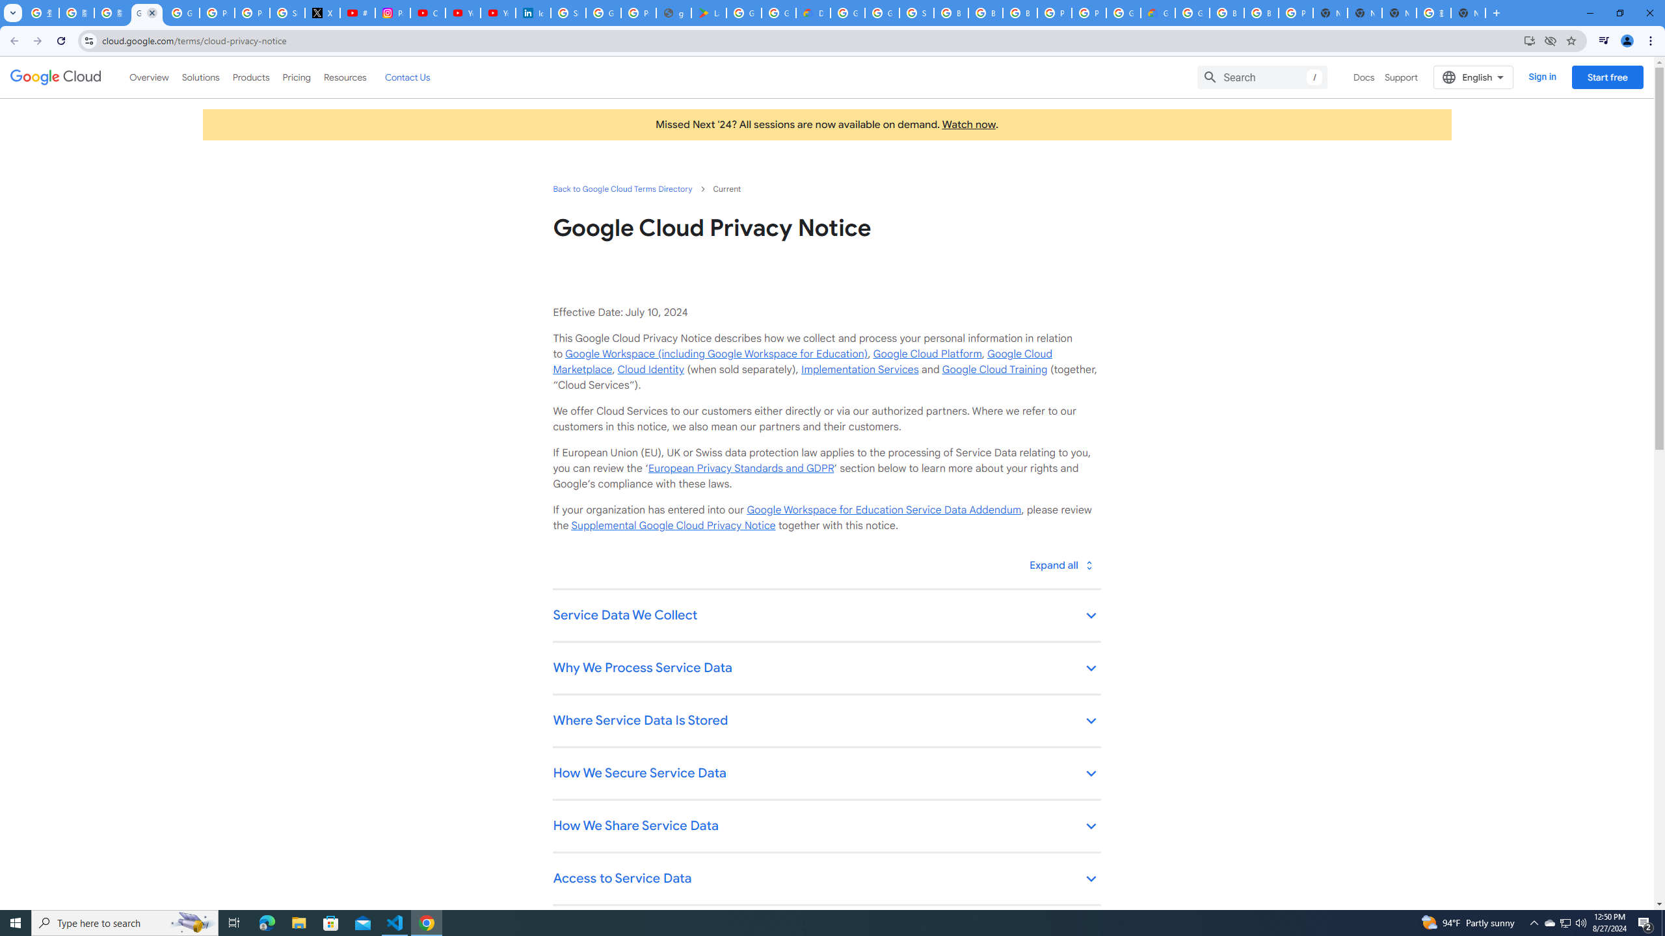  I want to click on Browse Chrome as a guest - Computer - Google Chrome Help, so click(985, 13).